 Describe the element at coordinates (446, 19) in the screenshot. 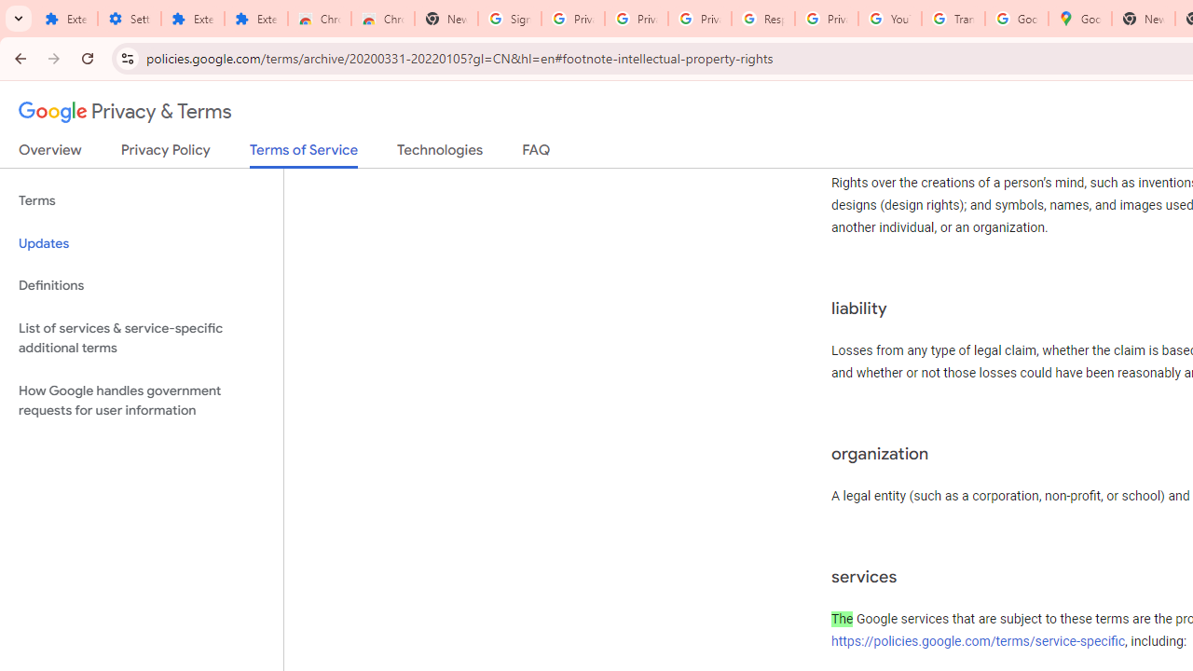

I see `New Tab` at that location.